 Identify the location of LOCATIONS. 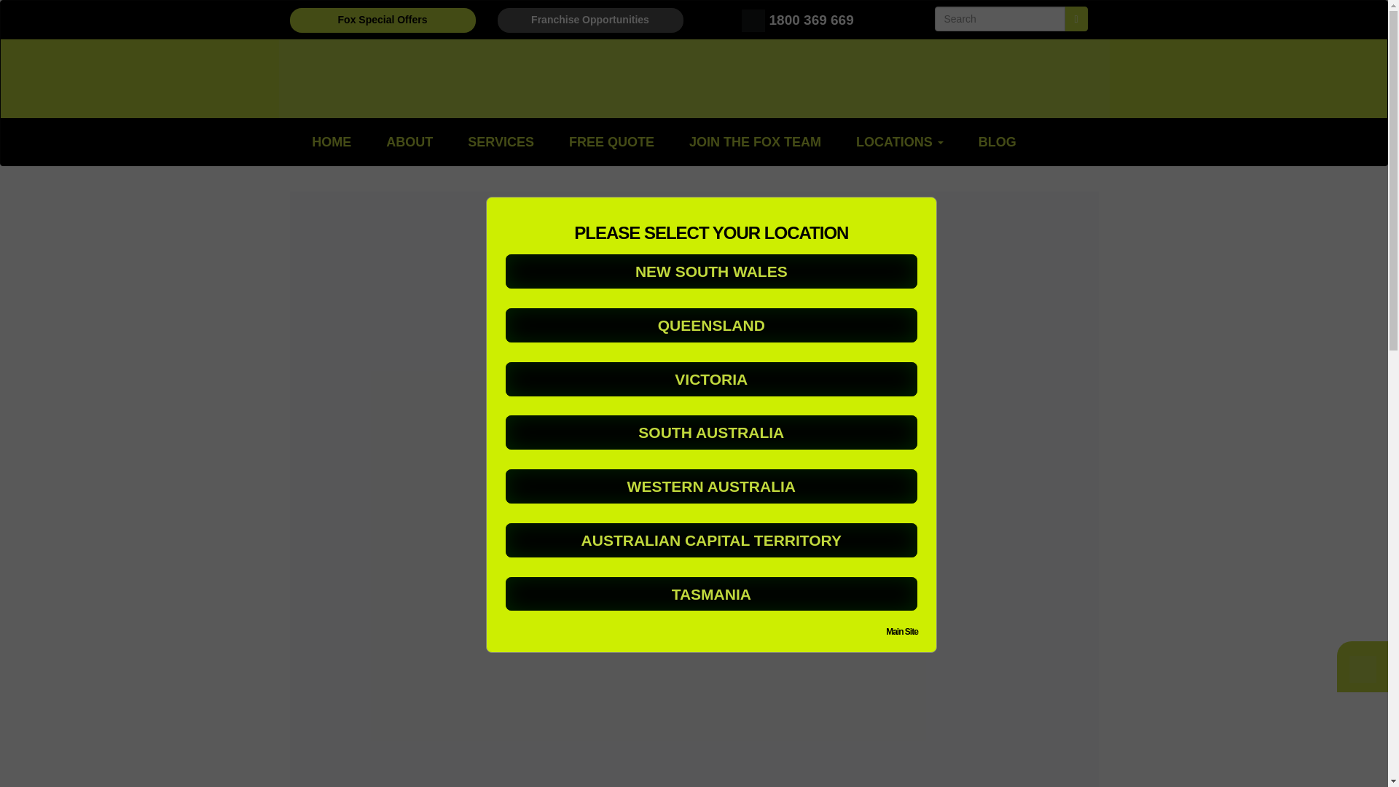
(899, 141).